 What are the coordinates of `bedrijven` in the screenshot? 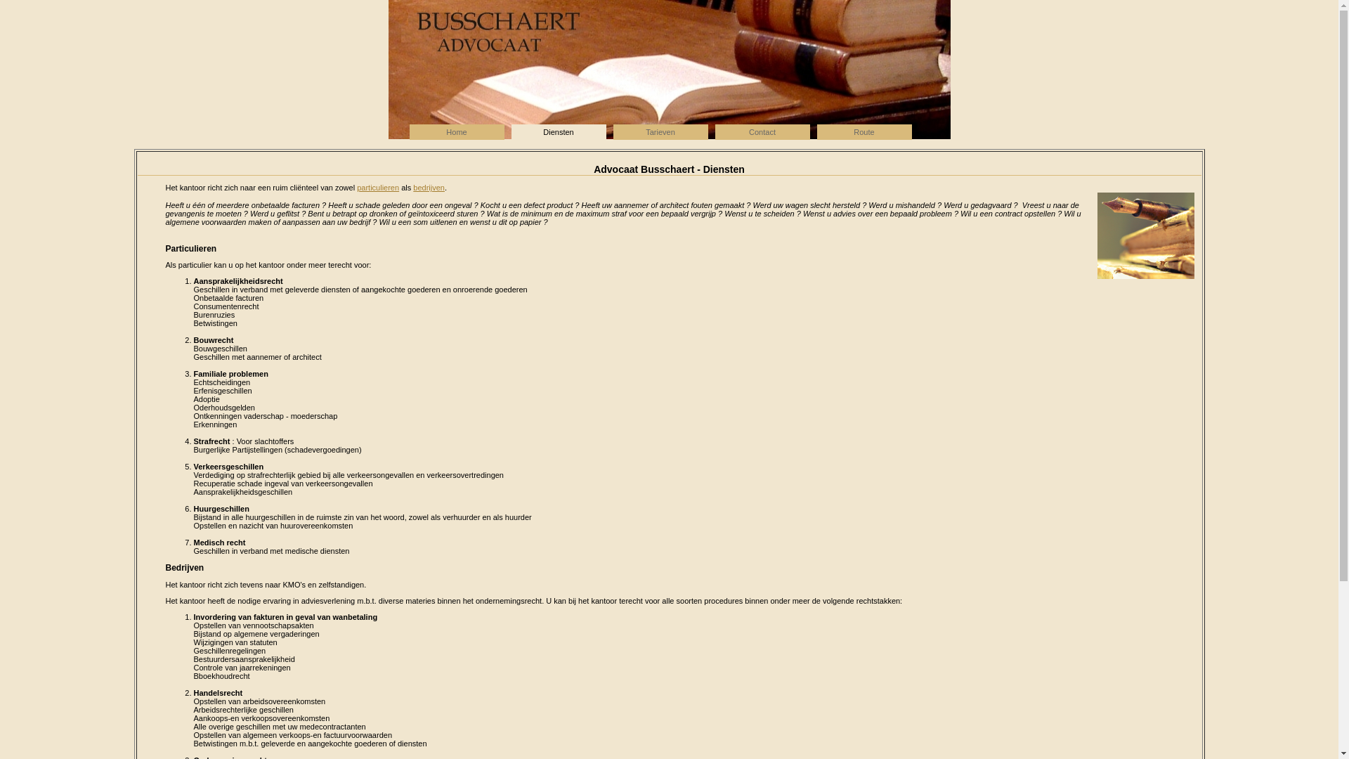 It's located at (429, 188).